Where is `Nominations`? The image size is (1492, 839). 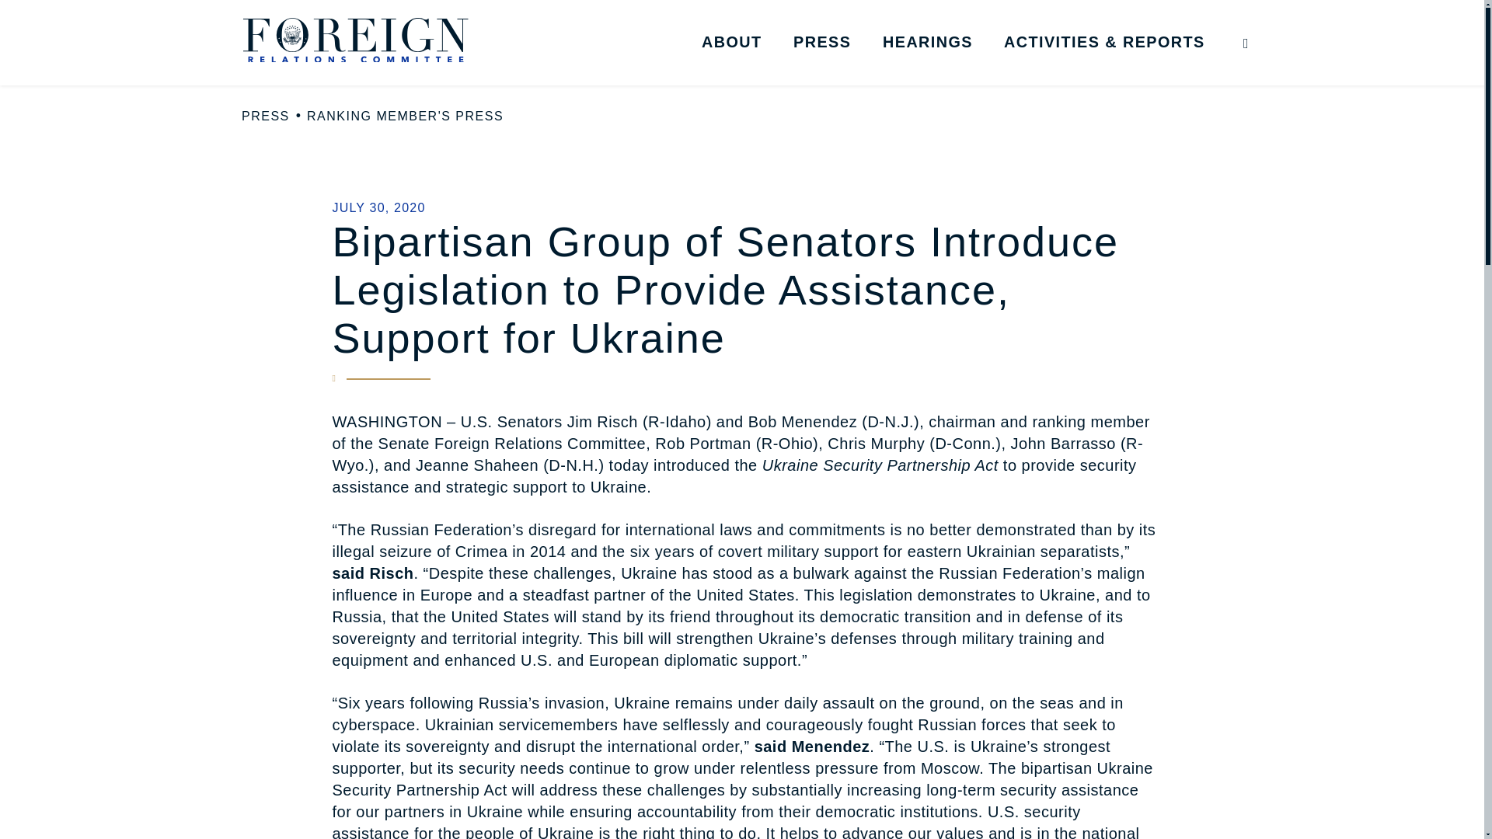
Nominations is located at coordinates (1121, 71).